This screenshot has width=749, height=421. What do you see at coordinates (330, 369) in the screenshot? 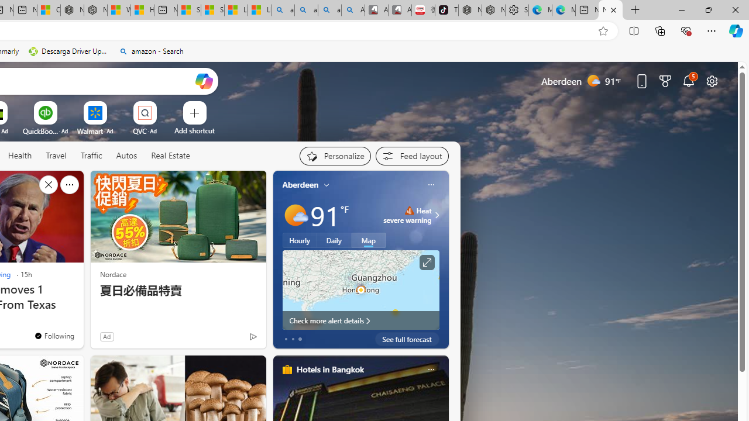
I see `Hotels in Bangkok` at bounding box center [330, 369].